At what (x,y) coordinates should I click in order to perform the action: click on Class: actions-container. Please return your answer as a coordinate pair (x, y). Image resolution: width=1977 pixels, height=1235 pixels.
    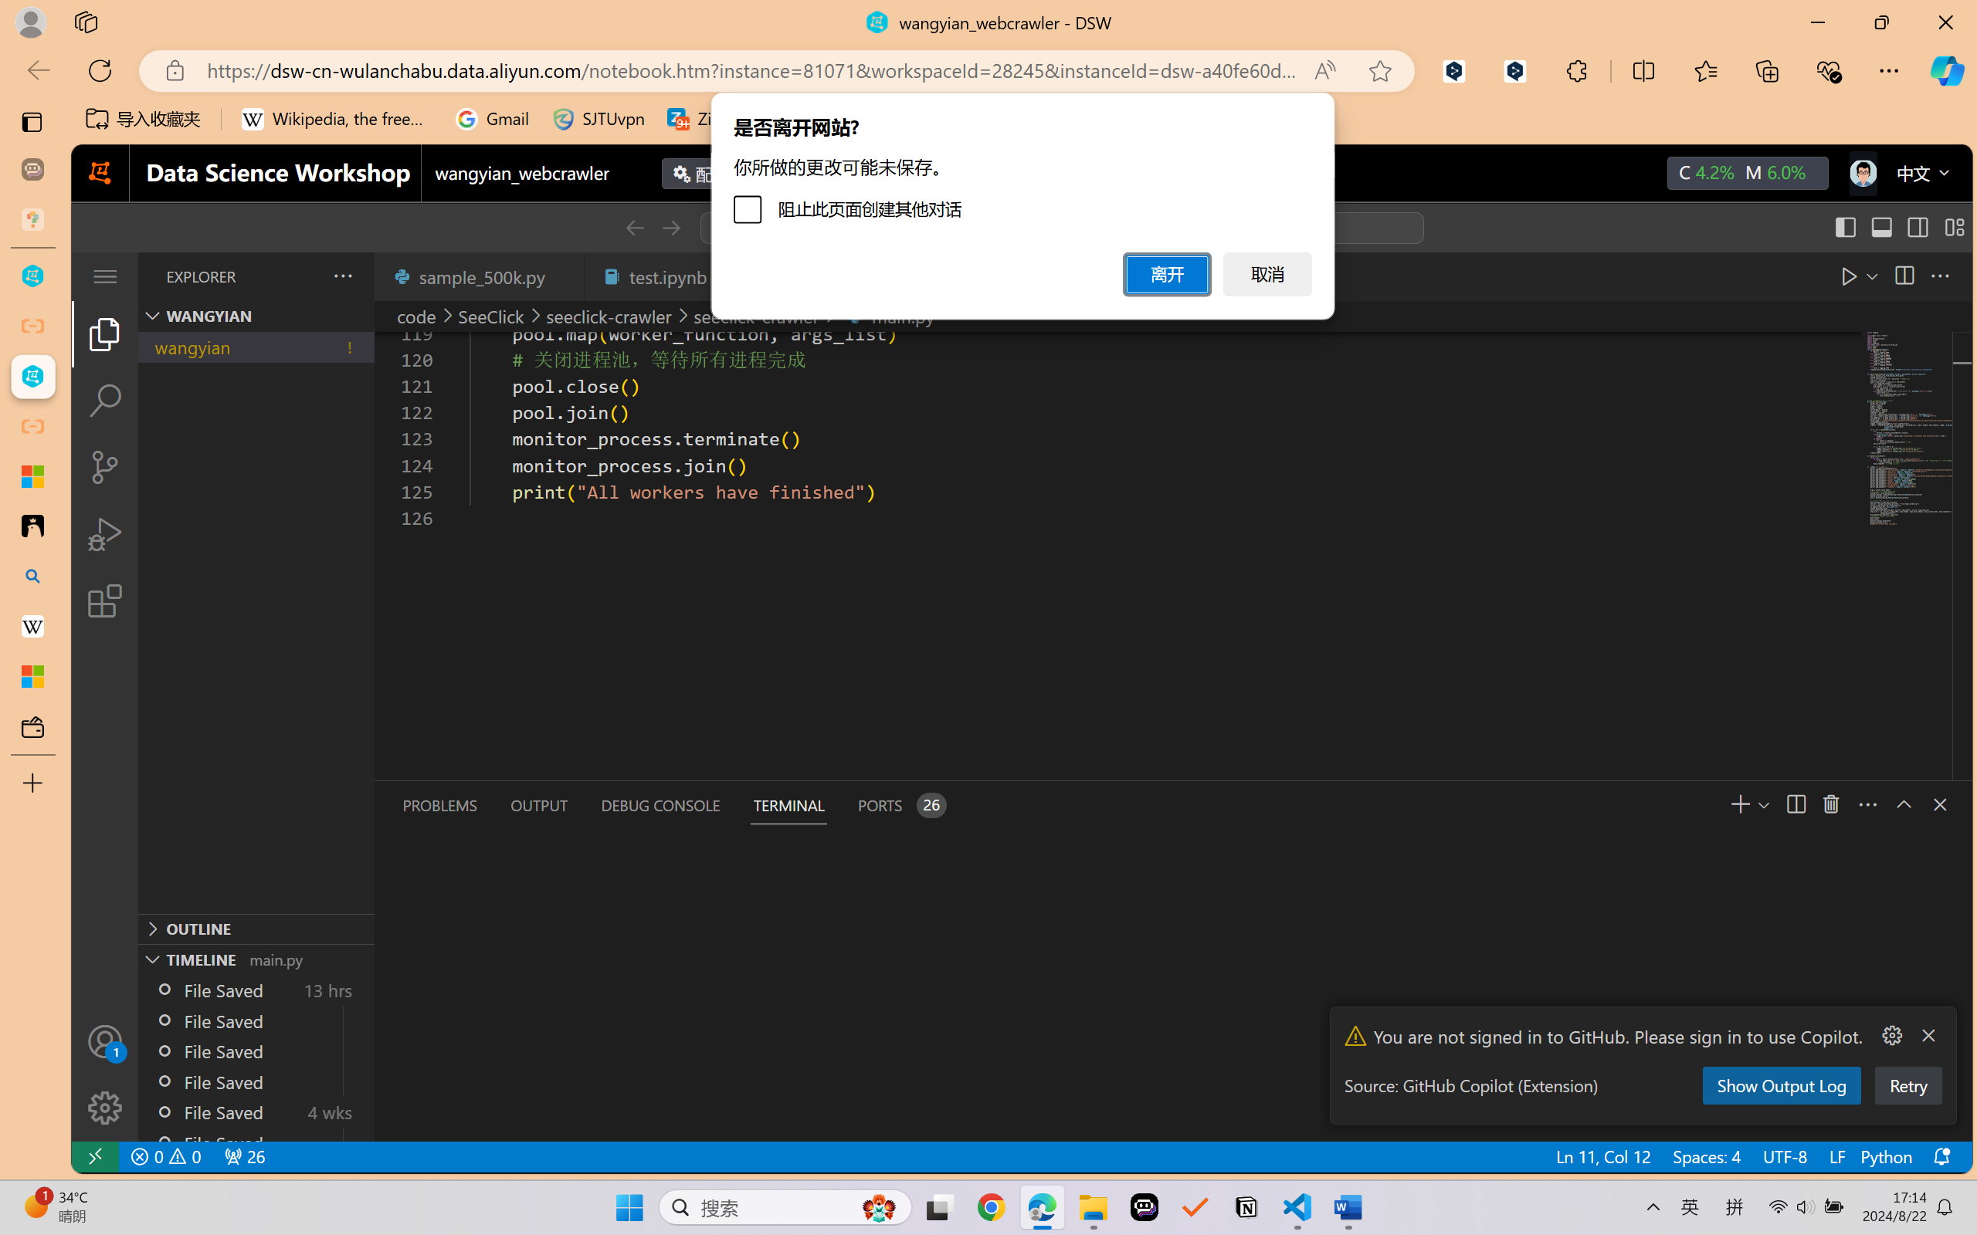
    Looking at the image, I should click on (1924, 804).